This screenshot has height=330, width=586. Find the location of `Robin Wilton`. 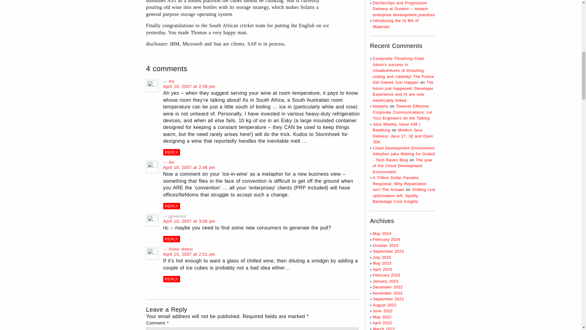

Robin Wilton is located at coordinates (181, 249).